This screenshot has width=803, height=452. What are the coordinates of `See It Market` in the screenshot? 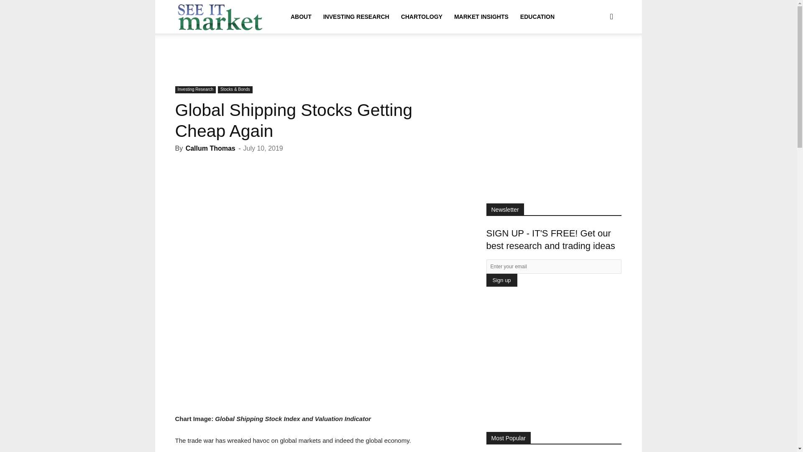 It's located at (221, 17).